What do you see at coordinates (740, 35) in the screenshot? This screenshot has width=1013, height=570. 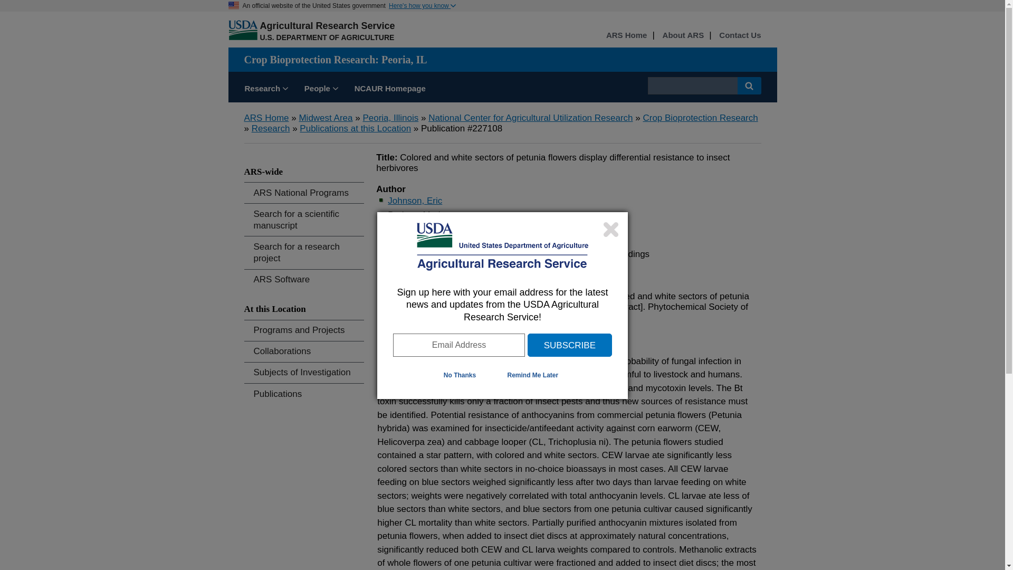 I see `Contact Us` at bounding box center [740, 35].